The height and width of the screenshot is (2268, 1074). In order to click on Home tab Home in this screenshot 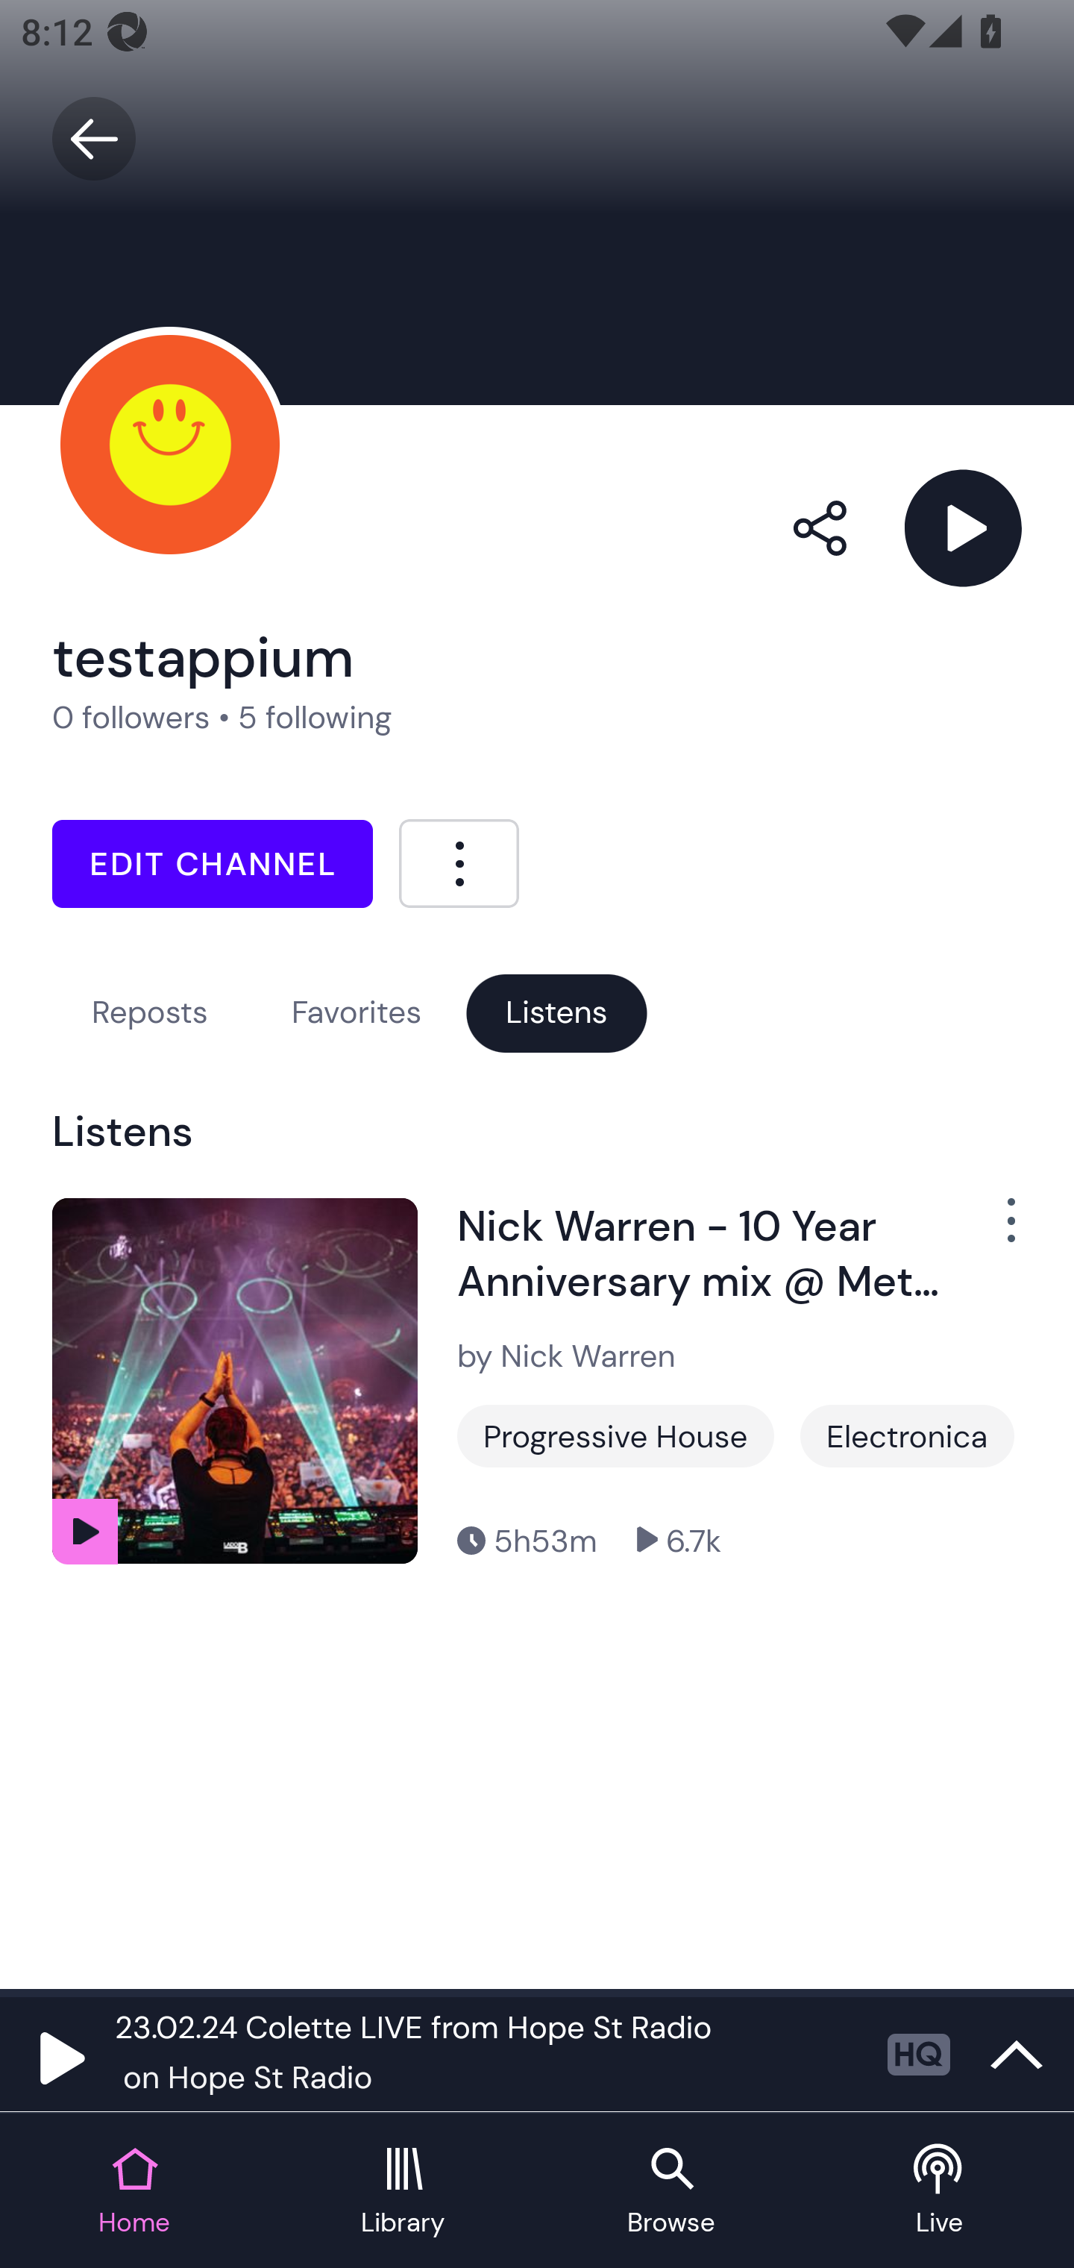, I will do `click(134, 2192)`.